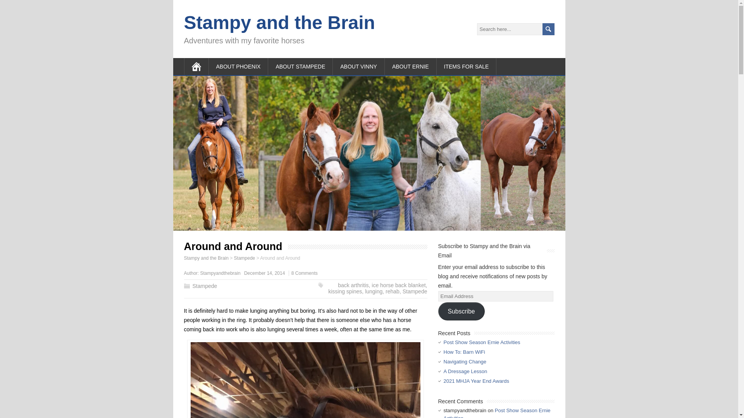  Describe the element at coordinates (205, 286) in the screenshot. I see `Stampede` at that location.